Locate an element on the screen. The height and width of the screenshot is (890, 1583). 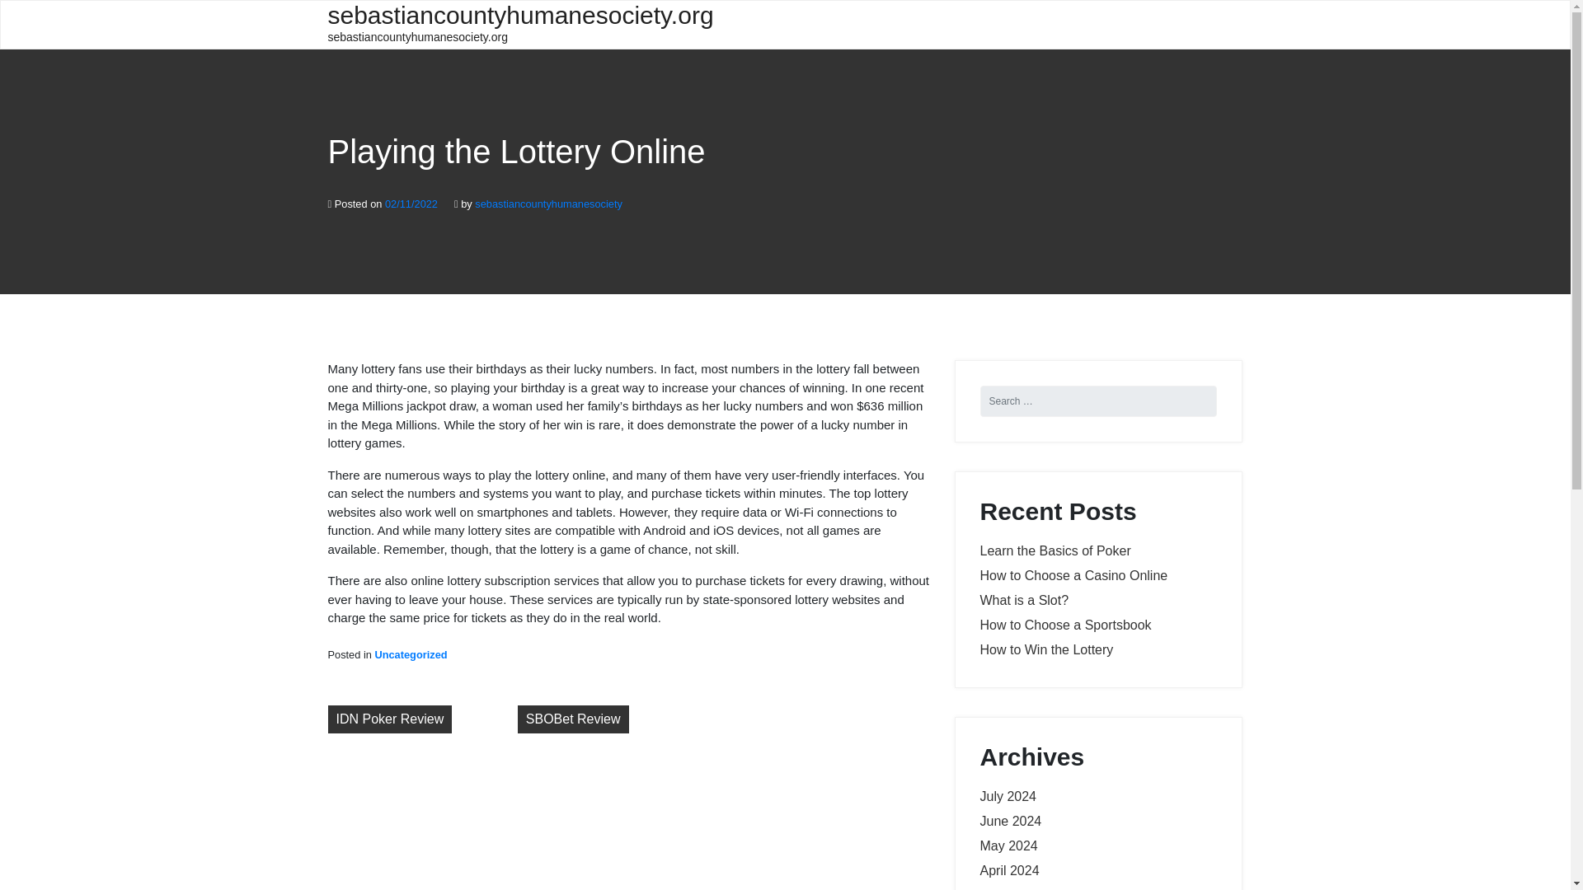
What is a Slot? is located at coordinates (1024, 600).